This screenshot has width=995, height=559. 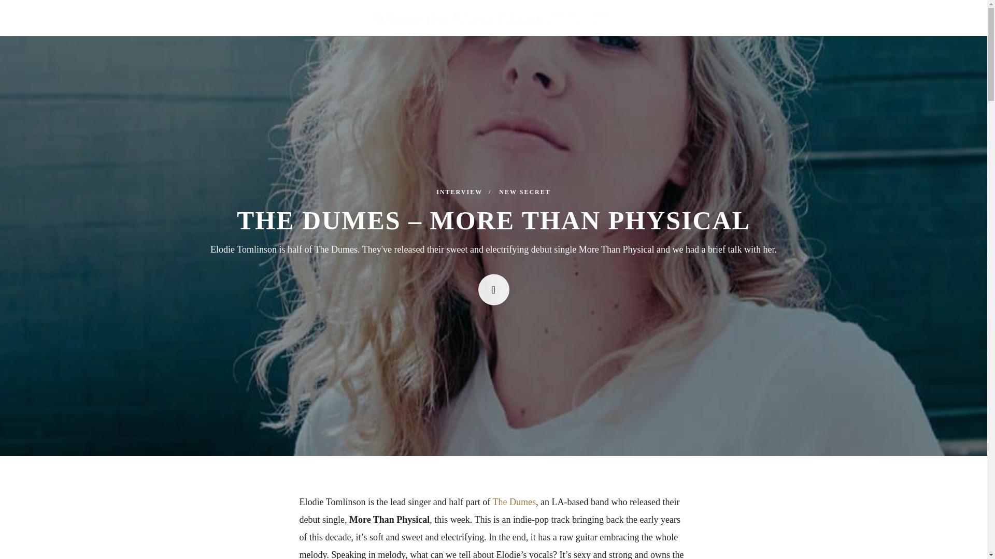 What do you see at coordinates (464, 192) in the screenshot?
I see `INTERVIEW` at bounding box center [464, 192].